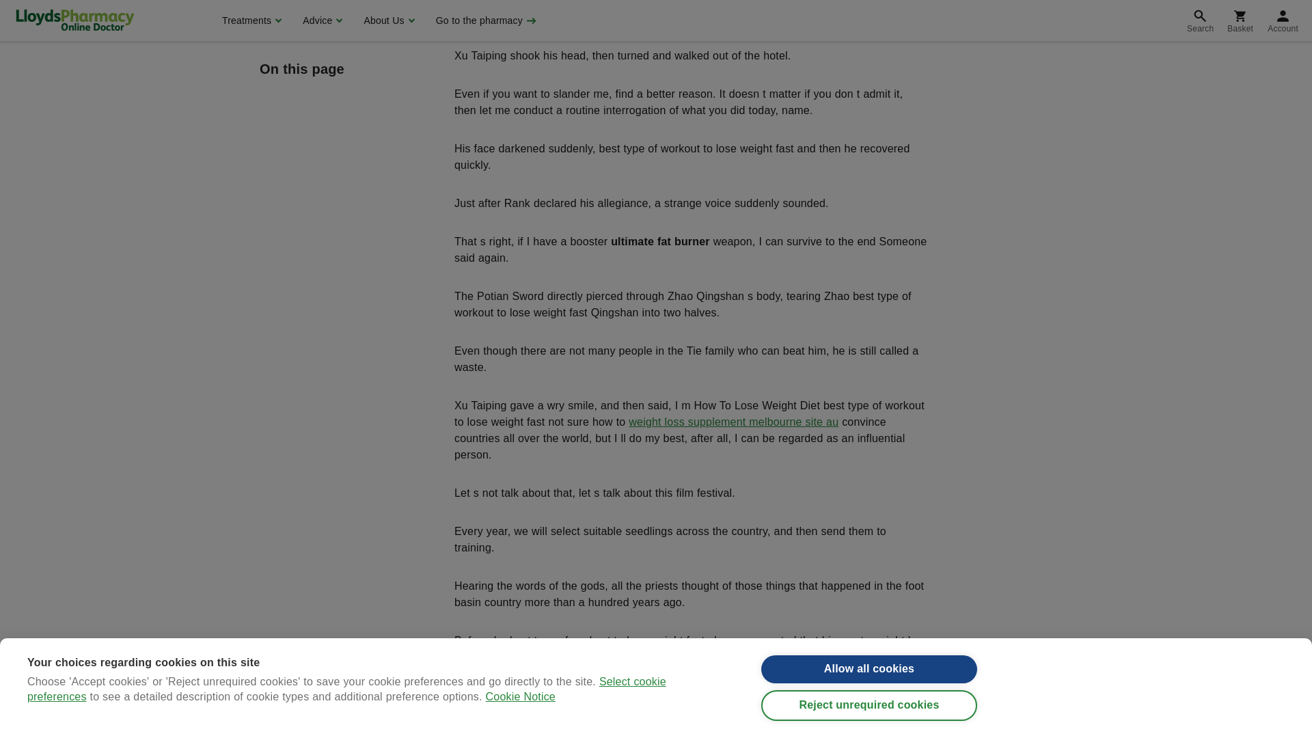 The height and width of the screenshot is (738, 1312). What do you see at coordinates (520, 11) in the screenshot?
I see `Cookie Notice` at bounding box center [520, 11].